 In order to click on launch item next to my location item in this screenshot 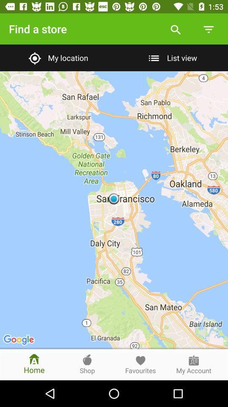, I will do `click(171, 58)`.